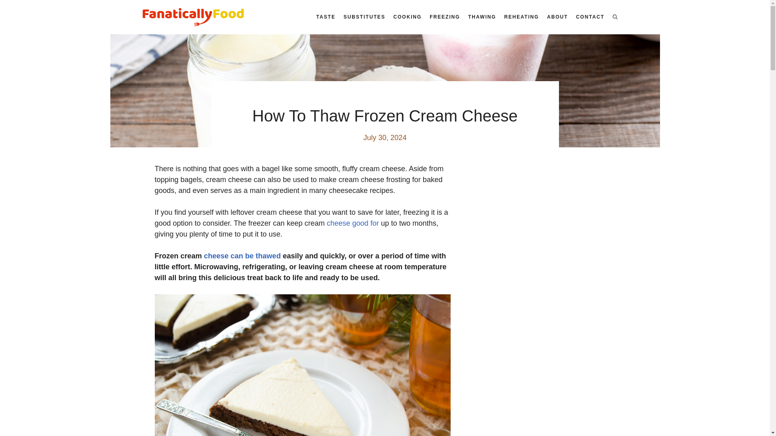  Describe the element at coordinates (242, 256) in the screenshot. I see `cheese can be thawed` at that location.